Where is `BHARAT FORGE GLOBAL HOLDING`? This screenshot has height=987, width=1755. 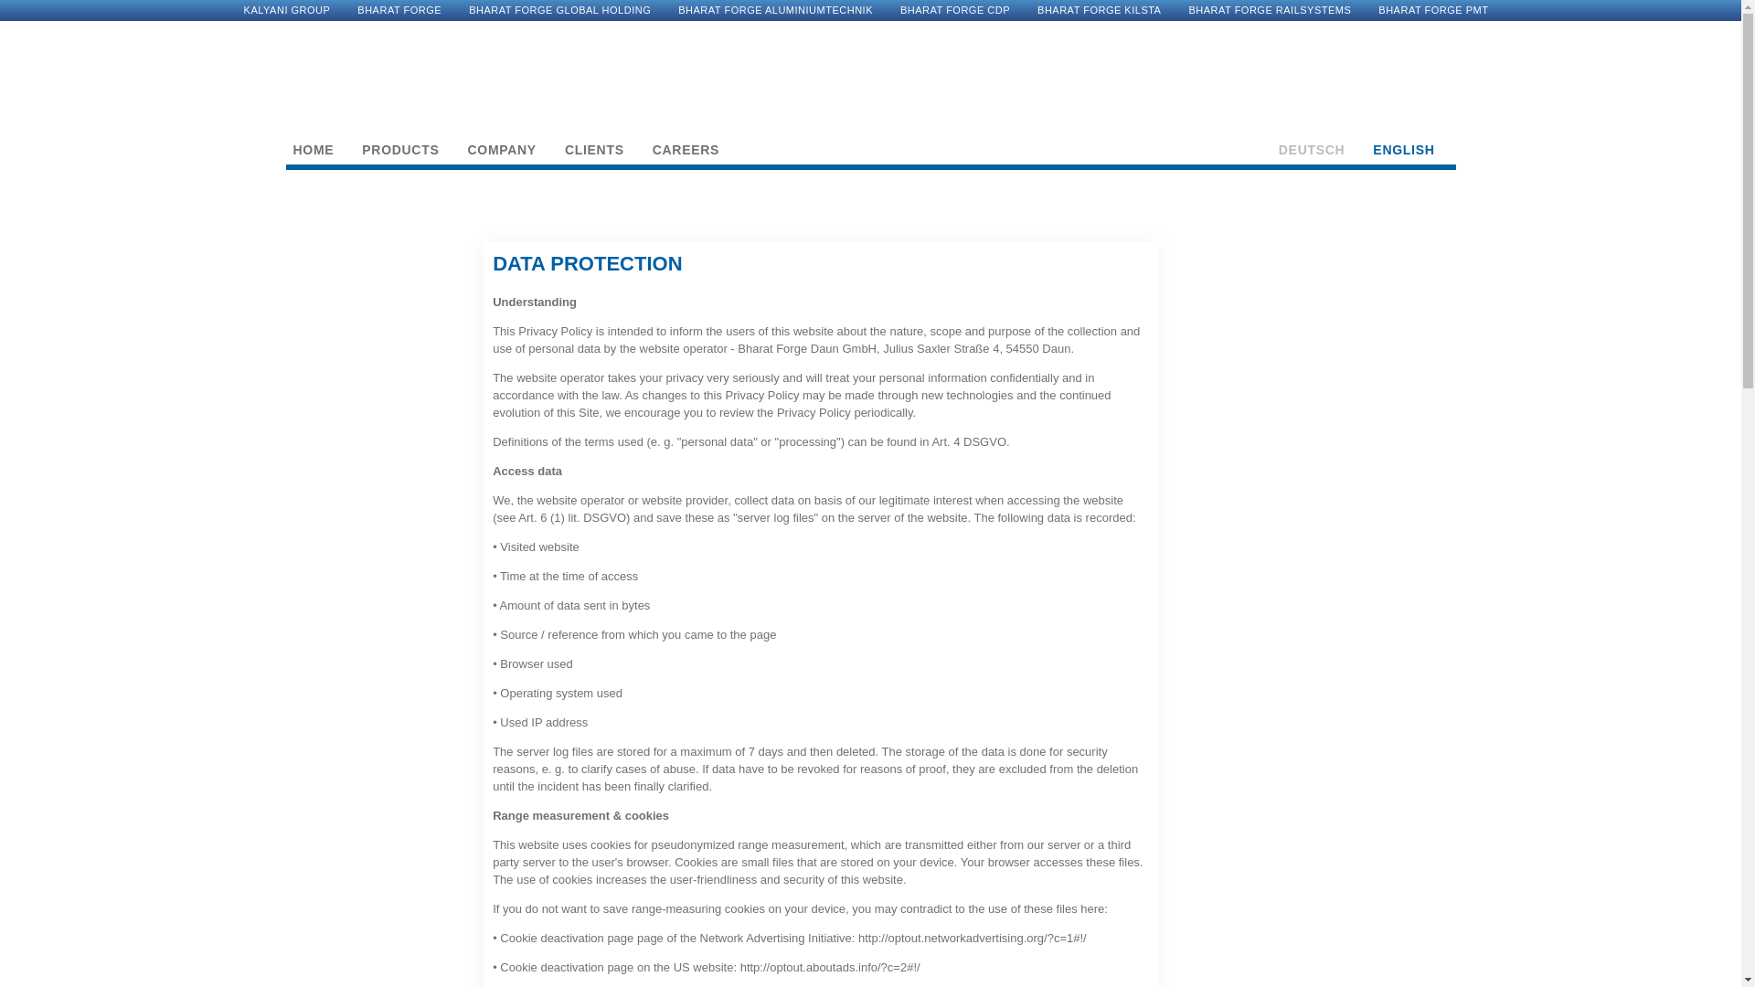
BHARAT FORGE GLOBAL HOLDING is located at coordinates (559, 10).